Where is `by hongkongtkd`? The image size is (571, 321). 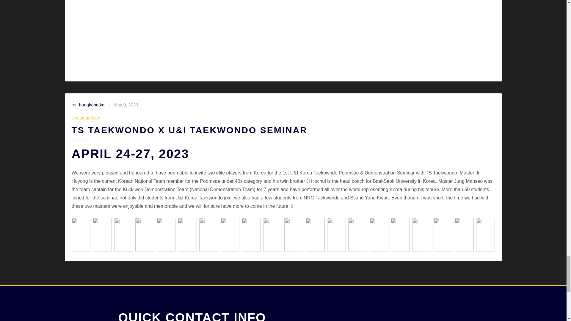 by hongkongtkd is located at coordinates (88, 105).